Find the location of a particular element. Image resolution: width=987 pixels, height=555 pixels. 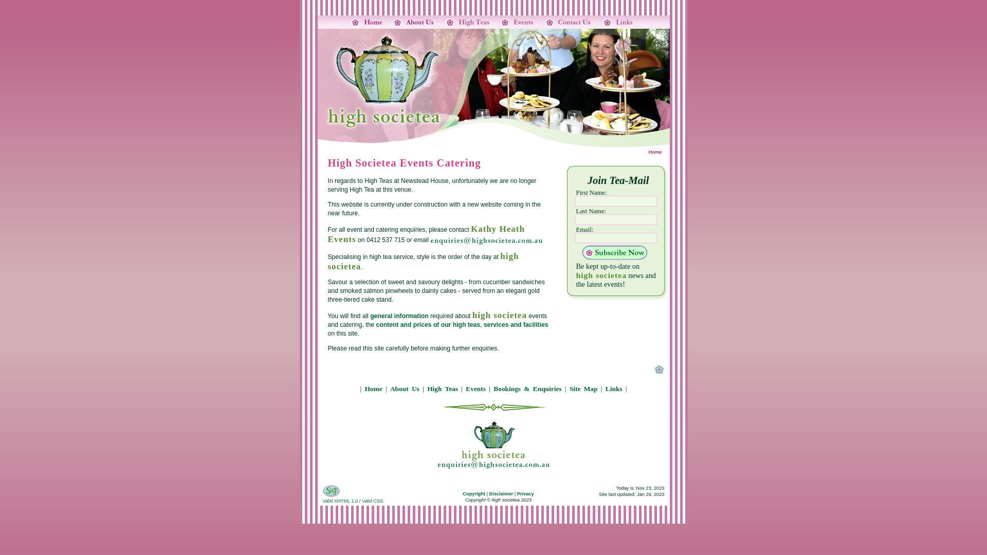

Events is located at coordinates (476, 388).